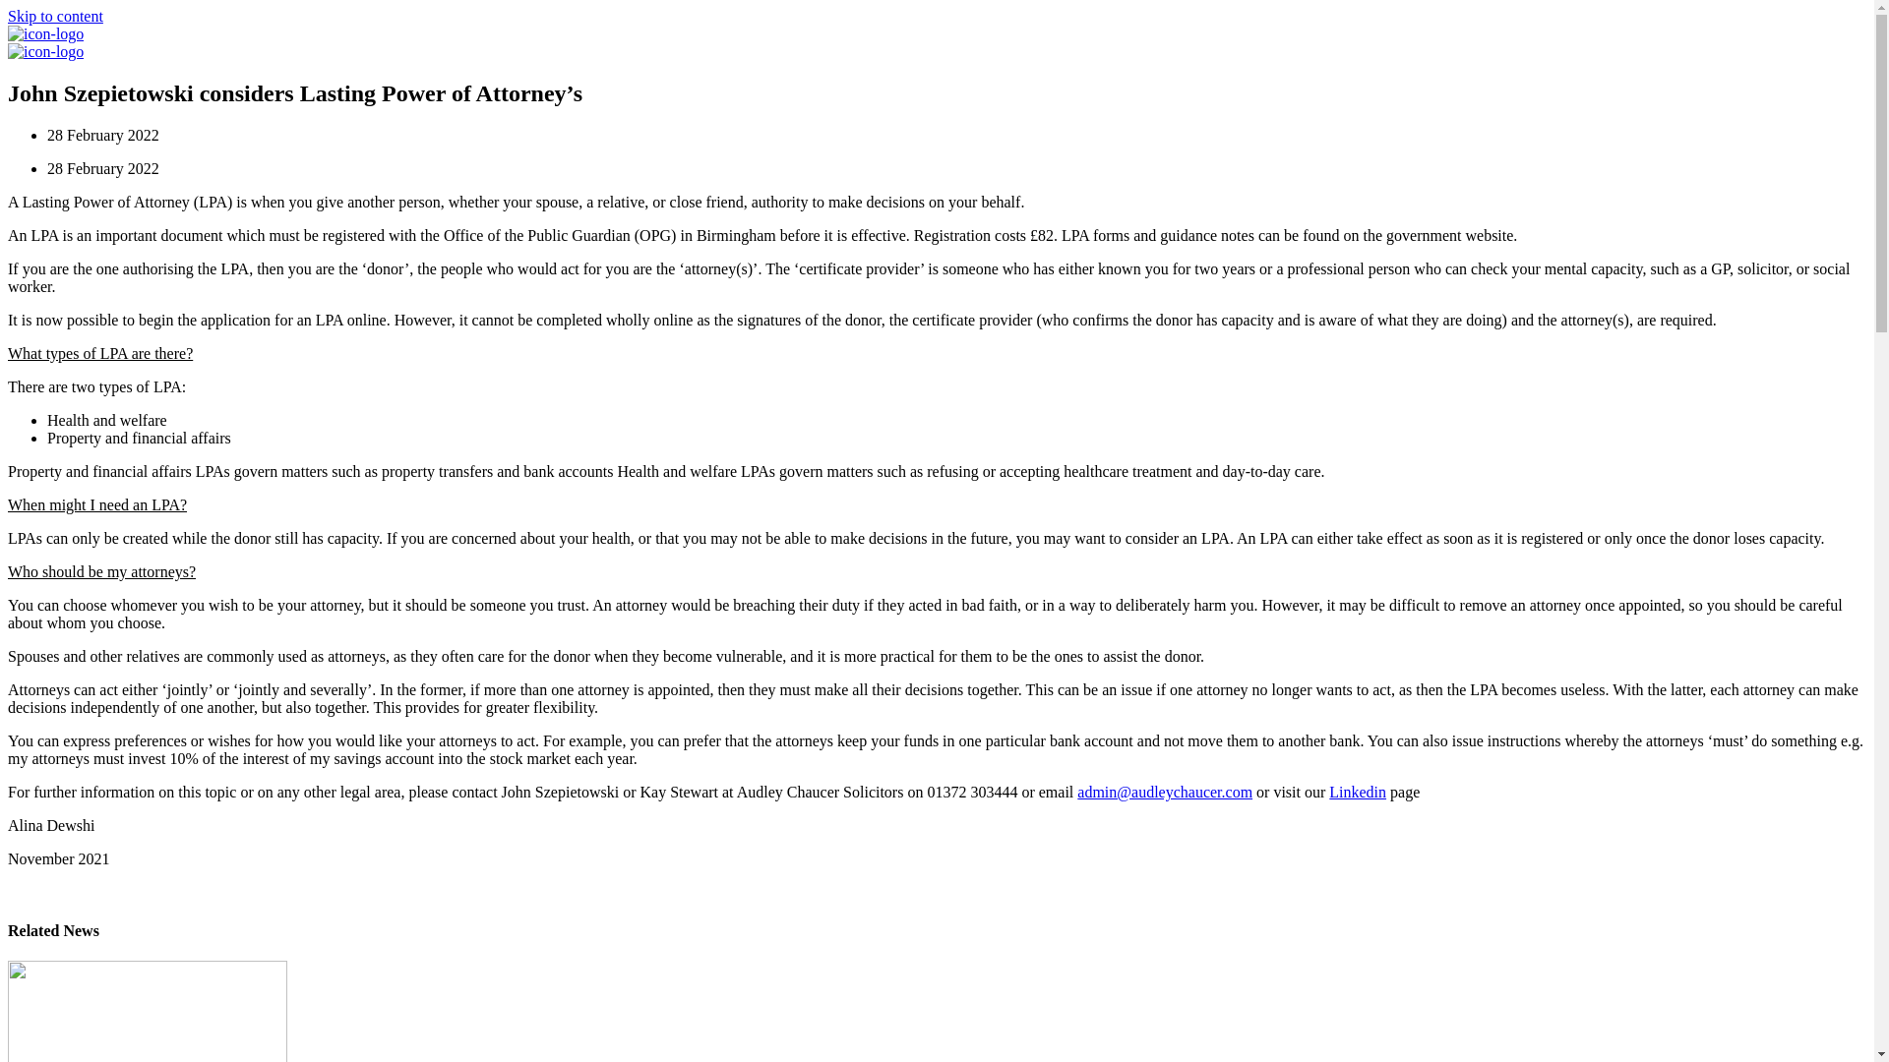 The width and height of the screenshot is (1889, 1062). I want to click on icon-logo, so click(45, 51).